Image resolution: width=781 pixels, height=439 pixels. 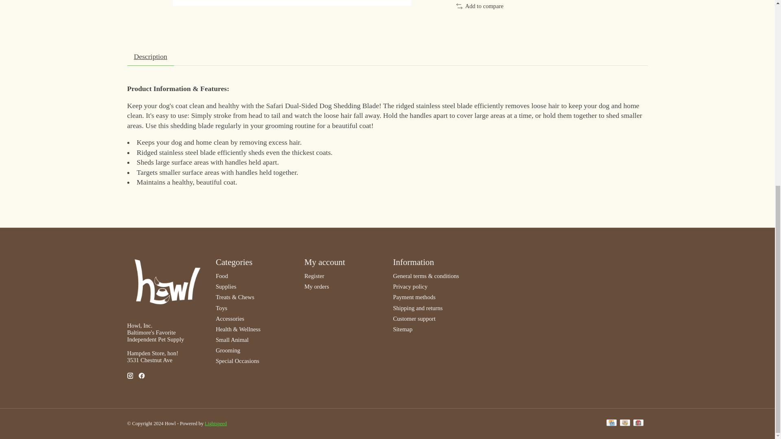 What do you see at coordinates (612, 424) in the screenshot?
I see `Credit Card` at bounding box center [612, 424].